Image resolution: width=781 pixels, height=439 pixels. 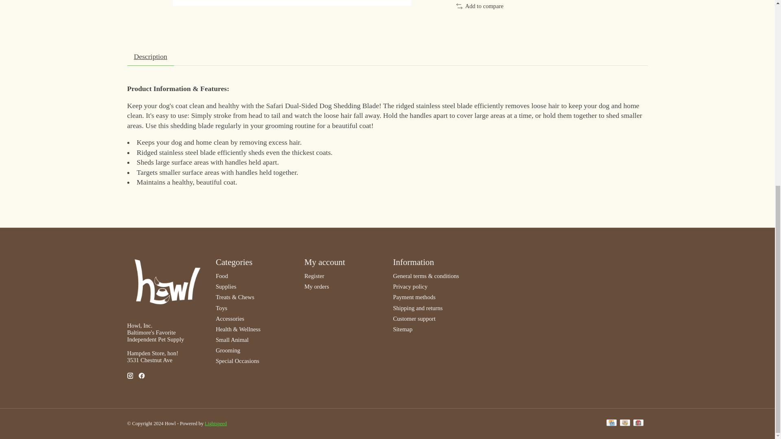 What do you see at coordinates (612, 424) in the screenshot?
I see `Credit Card` at bounding box center [612, 424].